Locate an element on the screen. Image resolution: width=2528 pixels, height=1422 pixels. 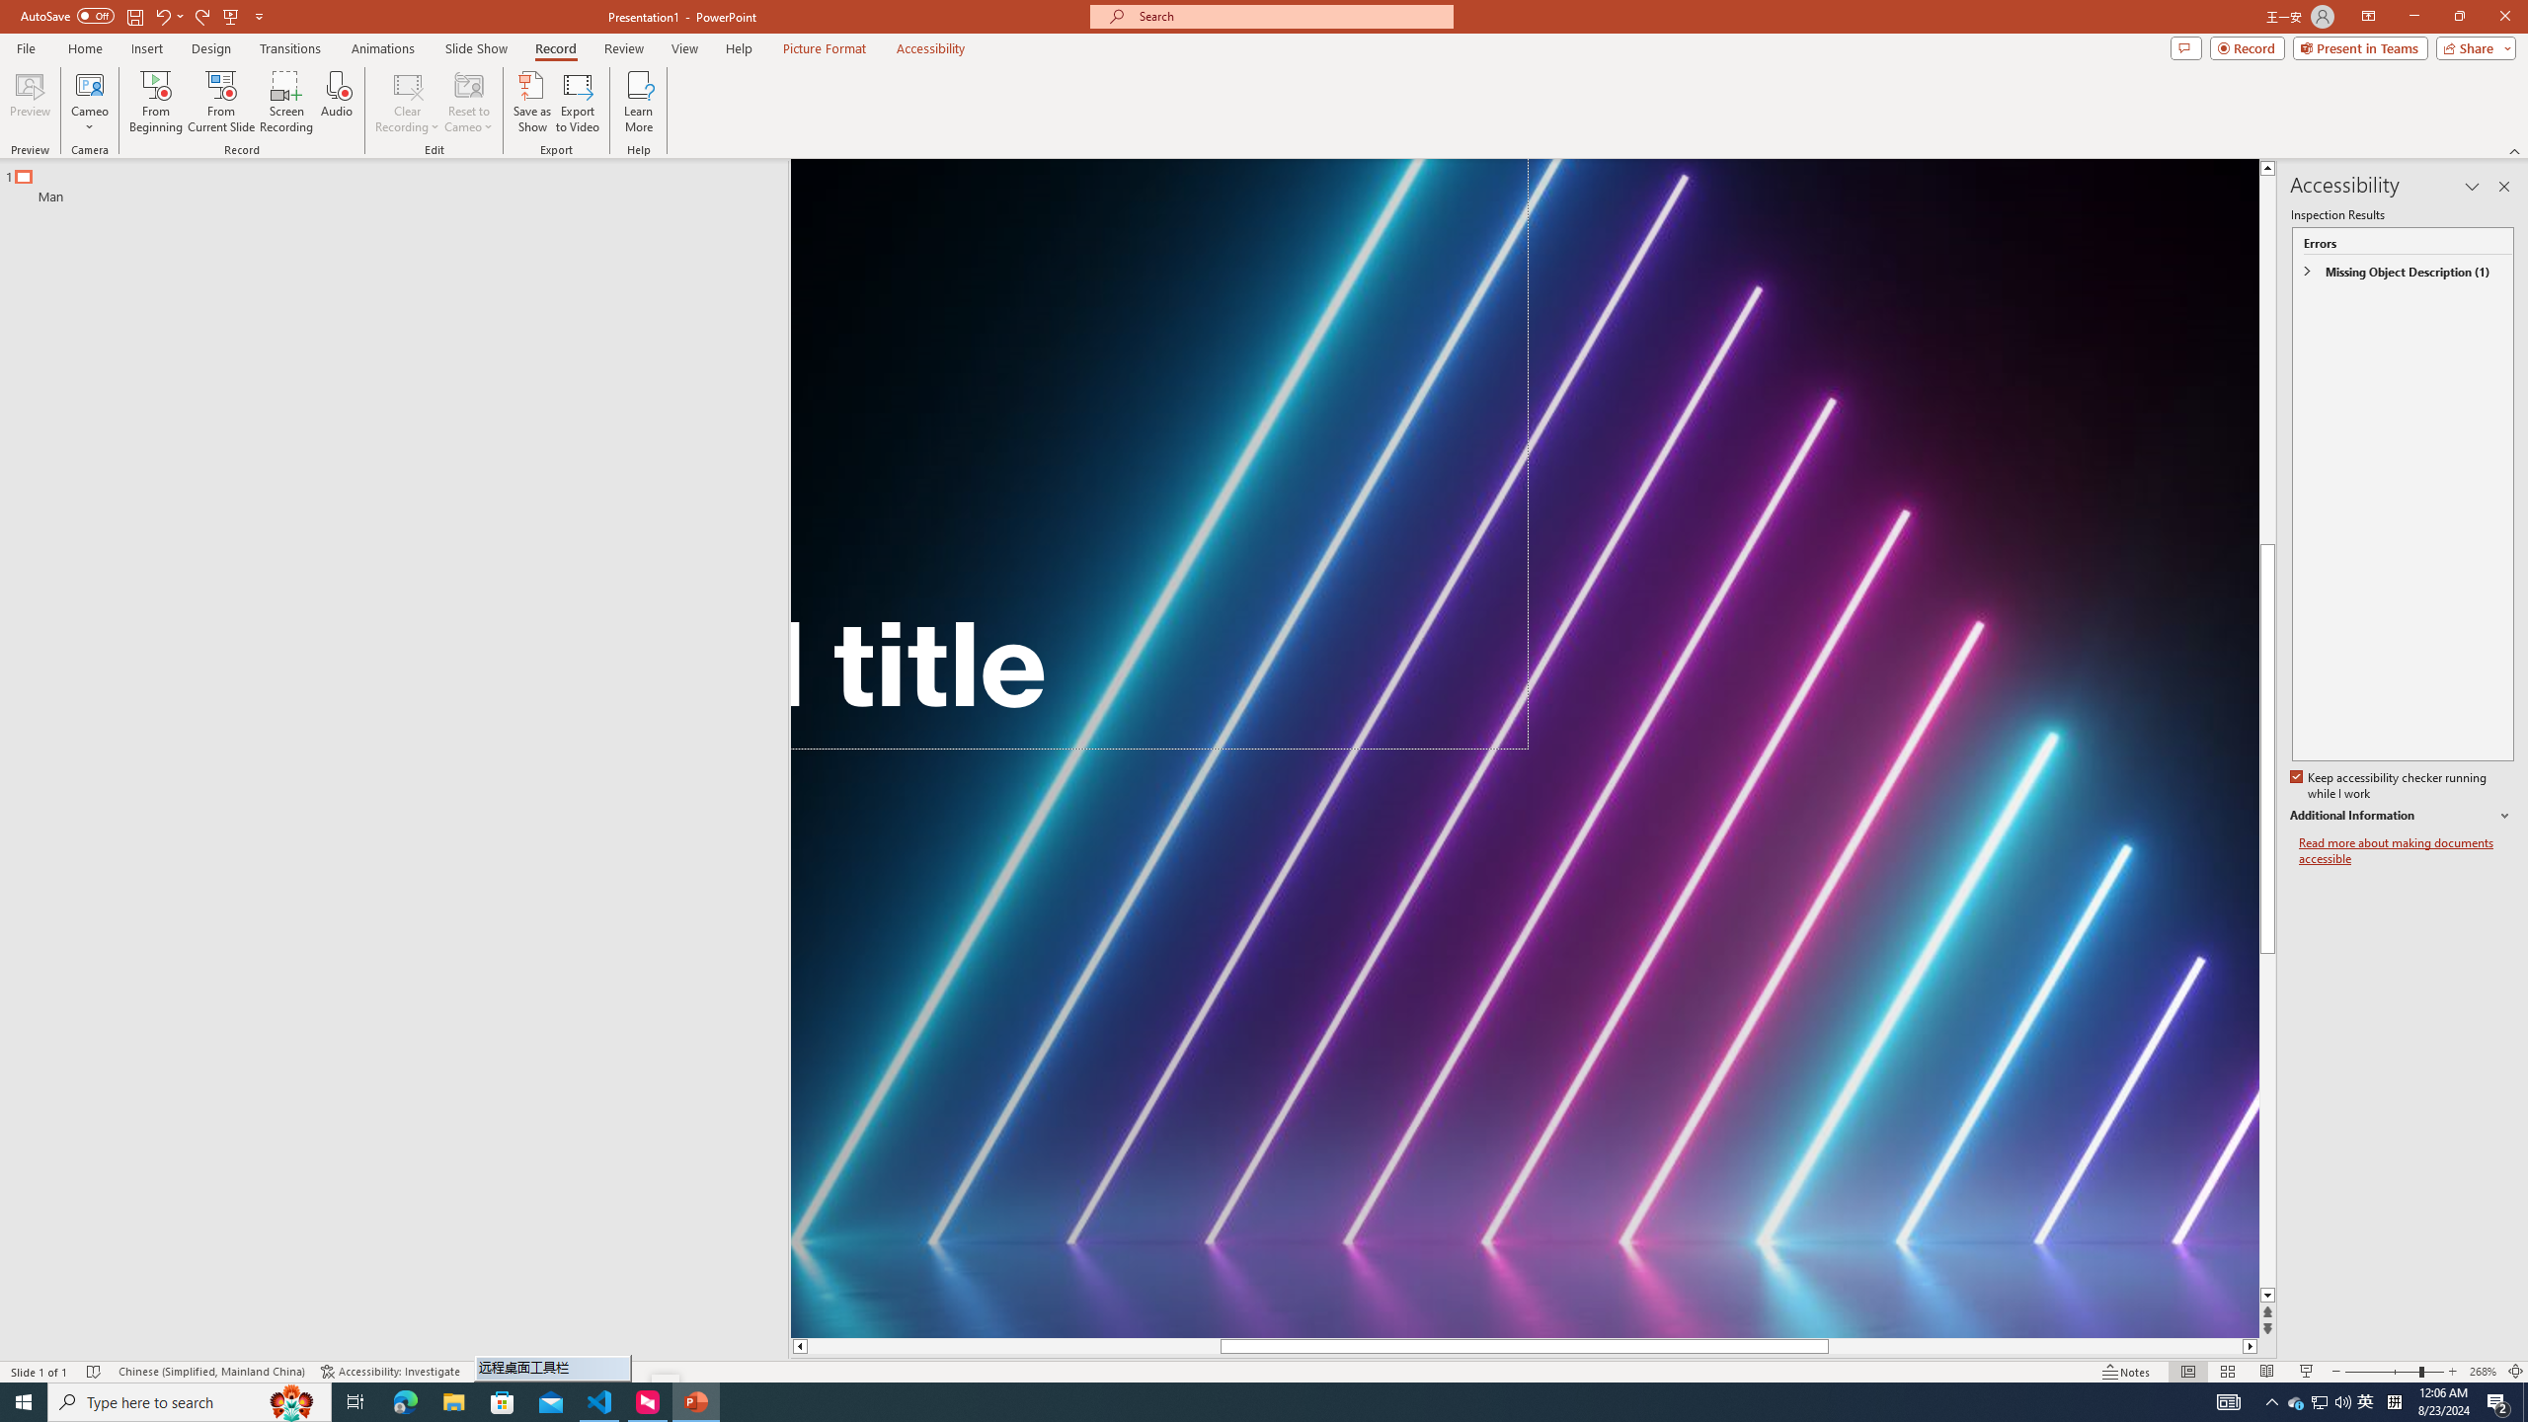
Export to Video is located at coordinates (577, 102).